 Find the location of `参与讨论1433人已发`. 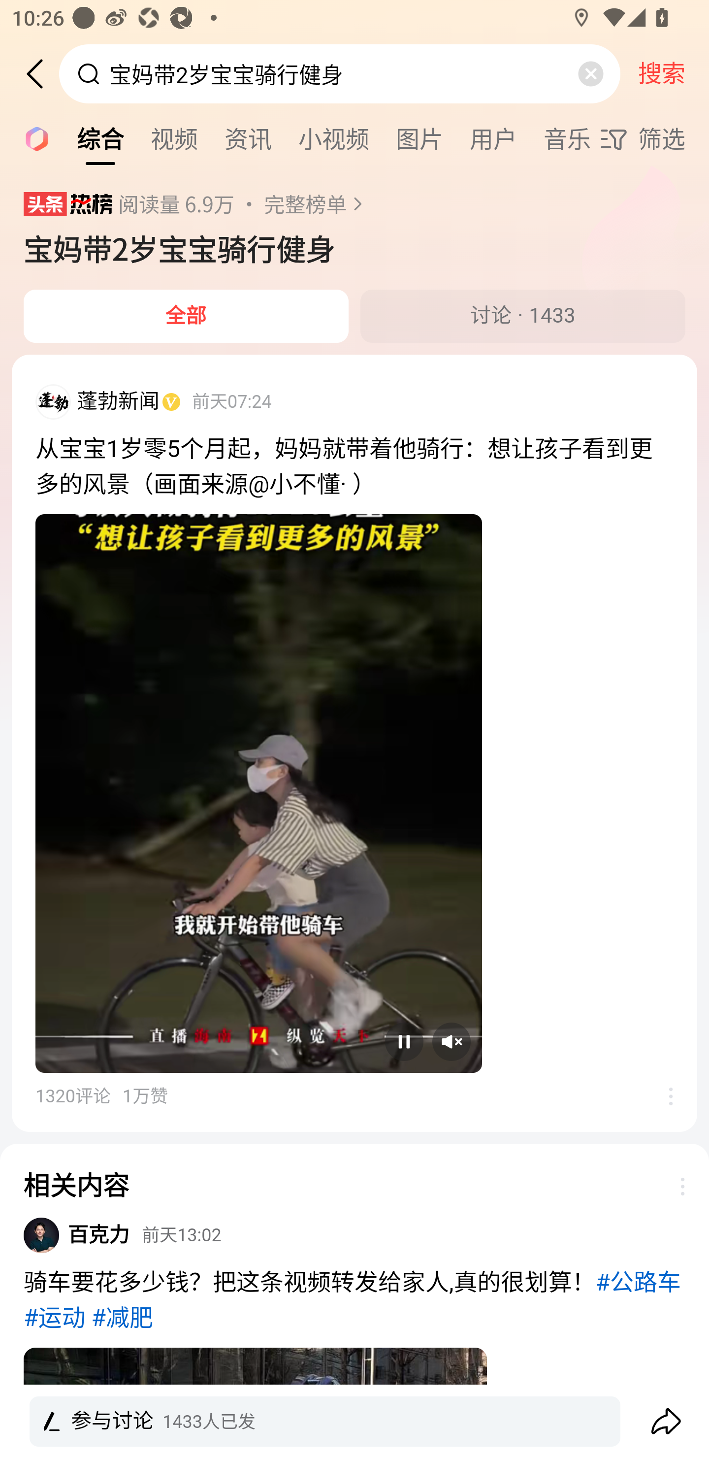

参与讨论1433人已发 is located at coordinates (354, 1422).